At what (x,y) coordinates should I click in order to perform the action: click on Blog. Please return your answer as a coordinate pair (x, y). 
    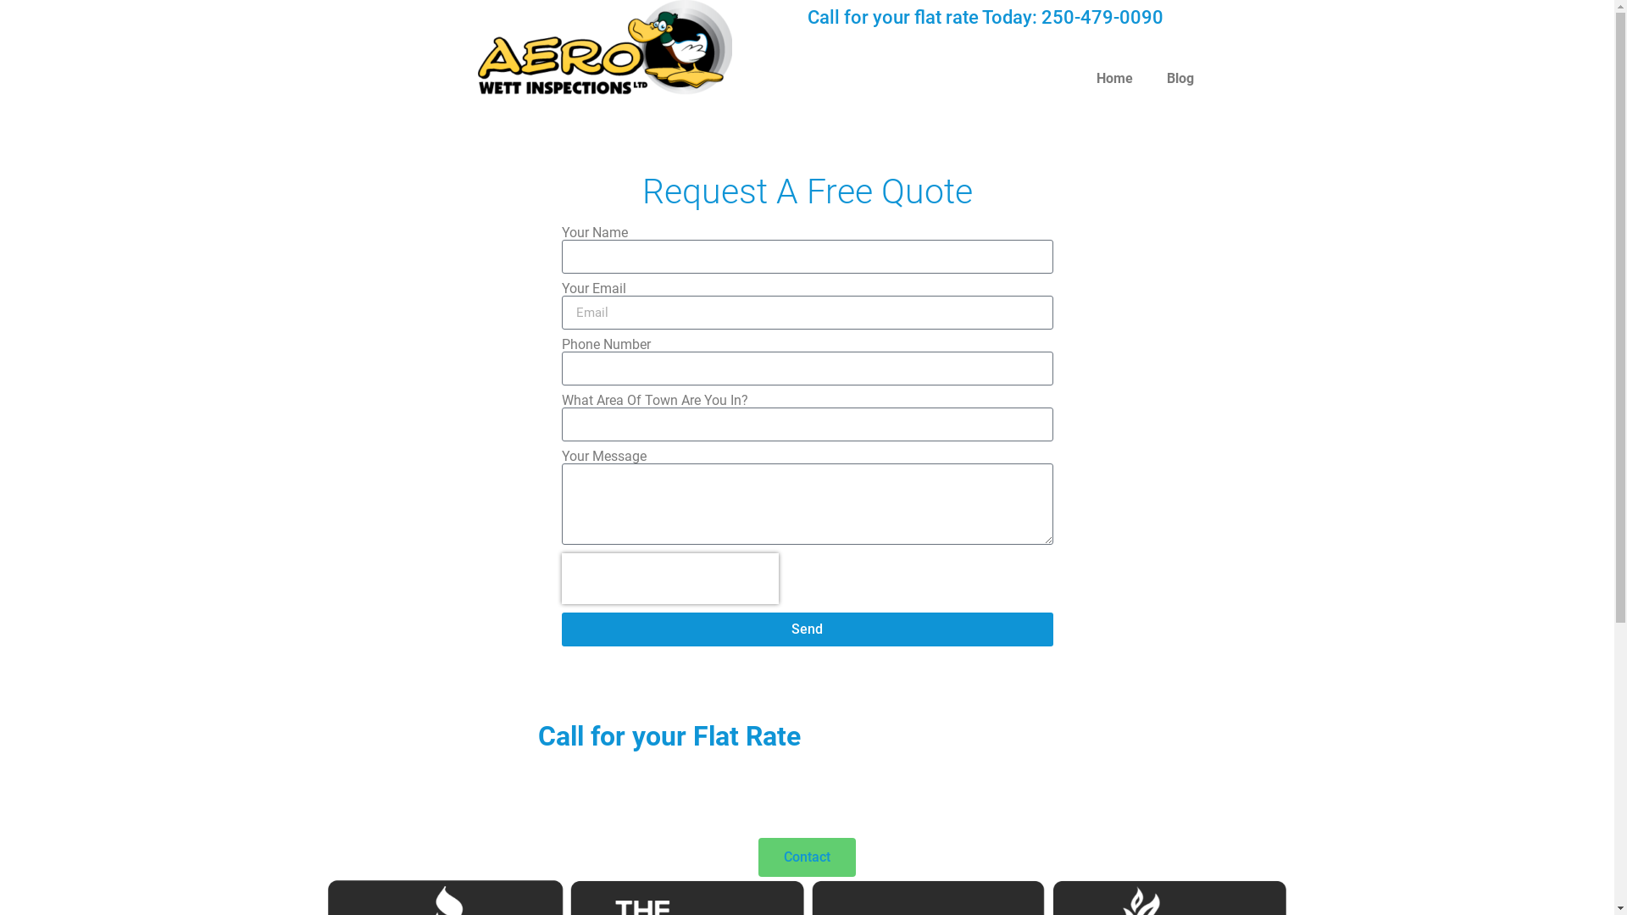
    Looking at the image, I should click on (1180, 79).